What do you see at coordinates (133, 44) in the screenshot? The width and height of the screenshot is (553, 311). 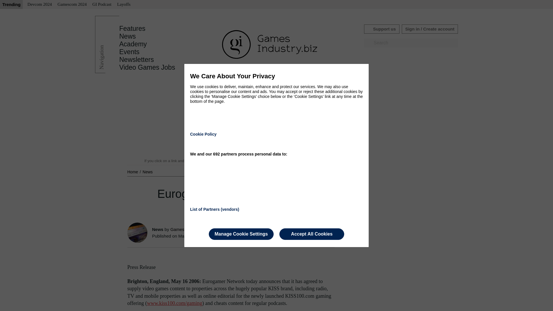 I see `Academy` at bounding box center [133, 44].